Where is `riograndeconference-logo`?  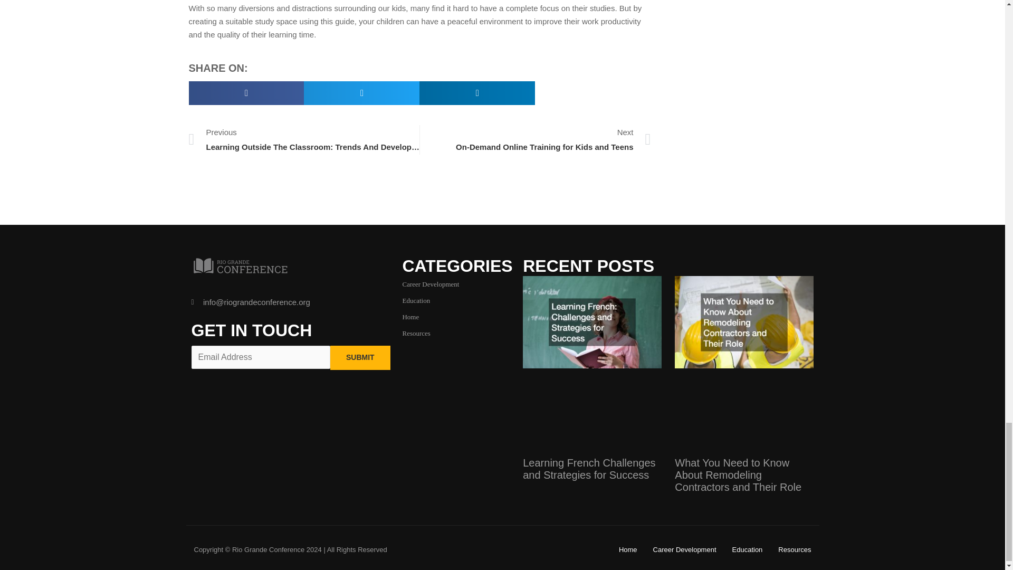
riograndeconference-logo is located at coordinates (410, 317).